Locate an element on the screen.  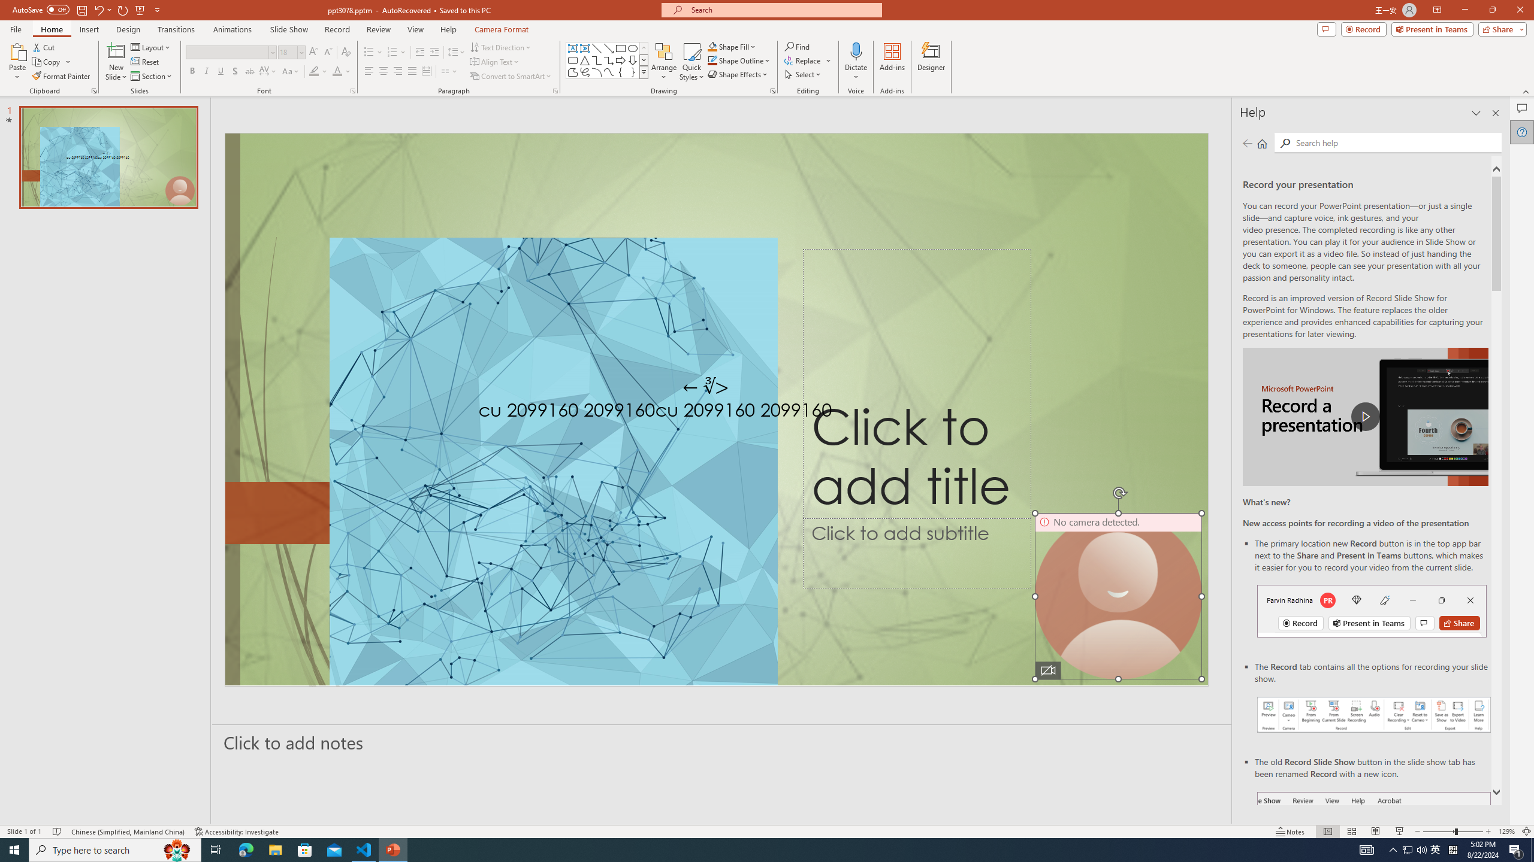
Freeform: Shape is located at coordinates (573, 72).